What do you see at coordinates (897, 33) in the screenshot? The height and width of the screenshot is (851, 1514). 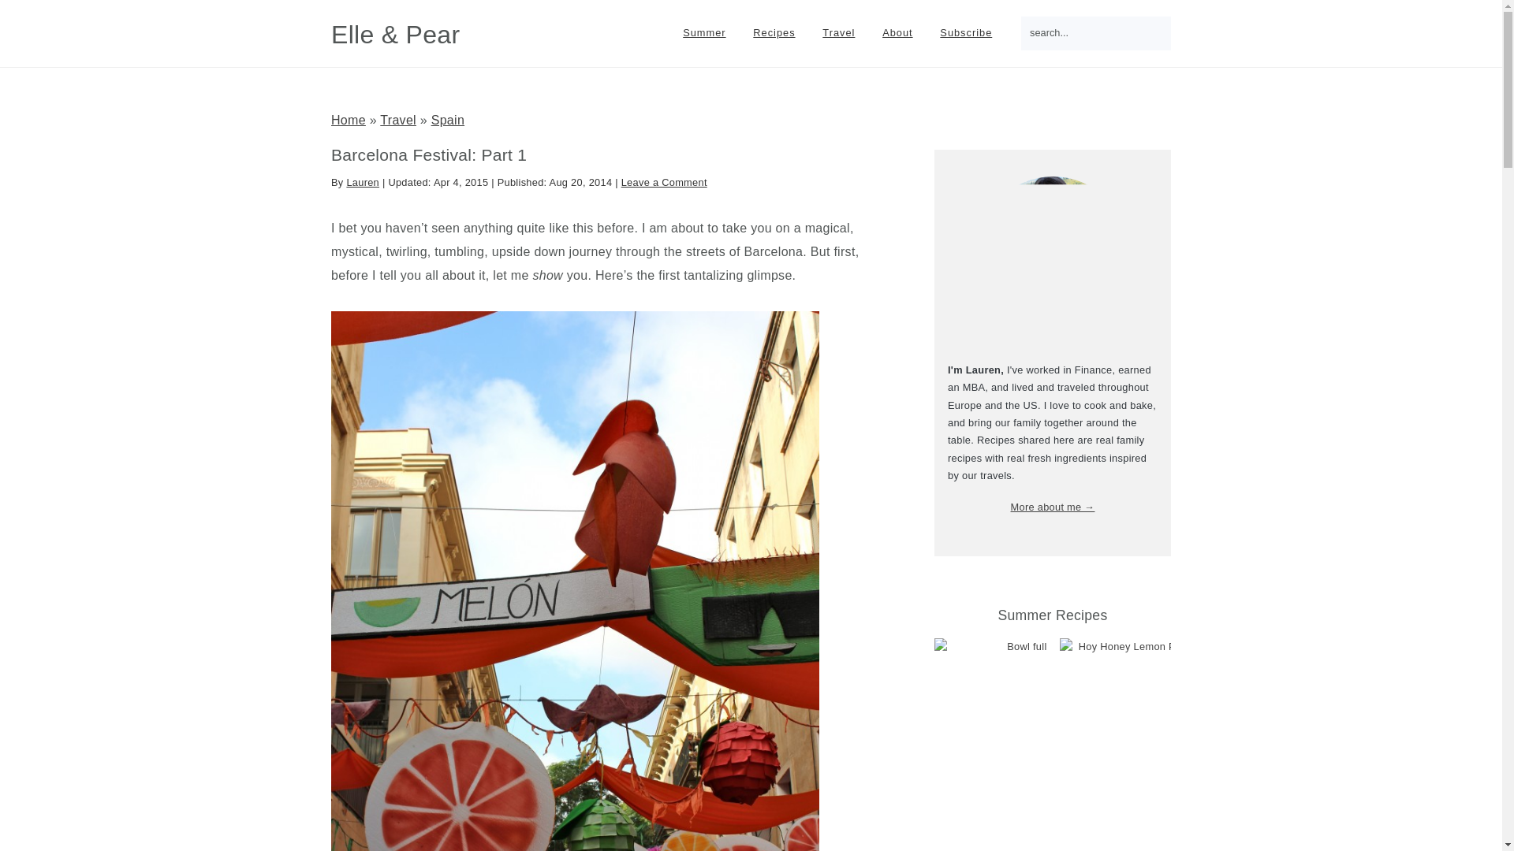 I see `About` at bounding box center [897, 33].